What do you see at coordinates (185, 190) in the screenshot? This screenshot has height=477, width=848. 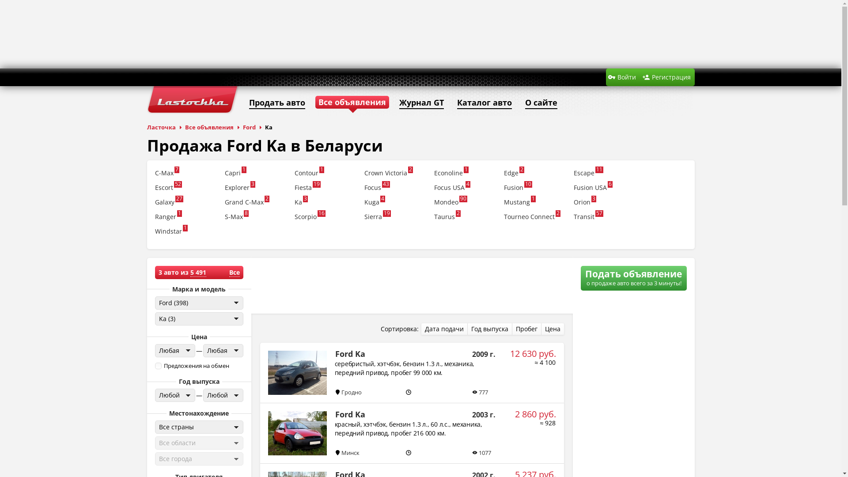 I see `Escort
52` at bounding box center [185, 190].